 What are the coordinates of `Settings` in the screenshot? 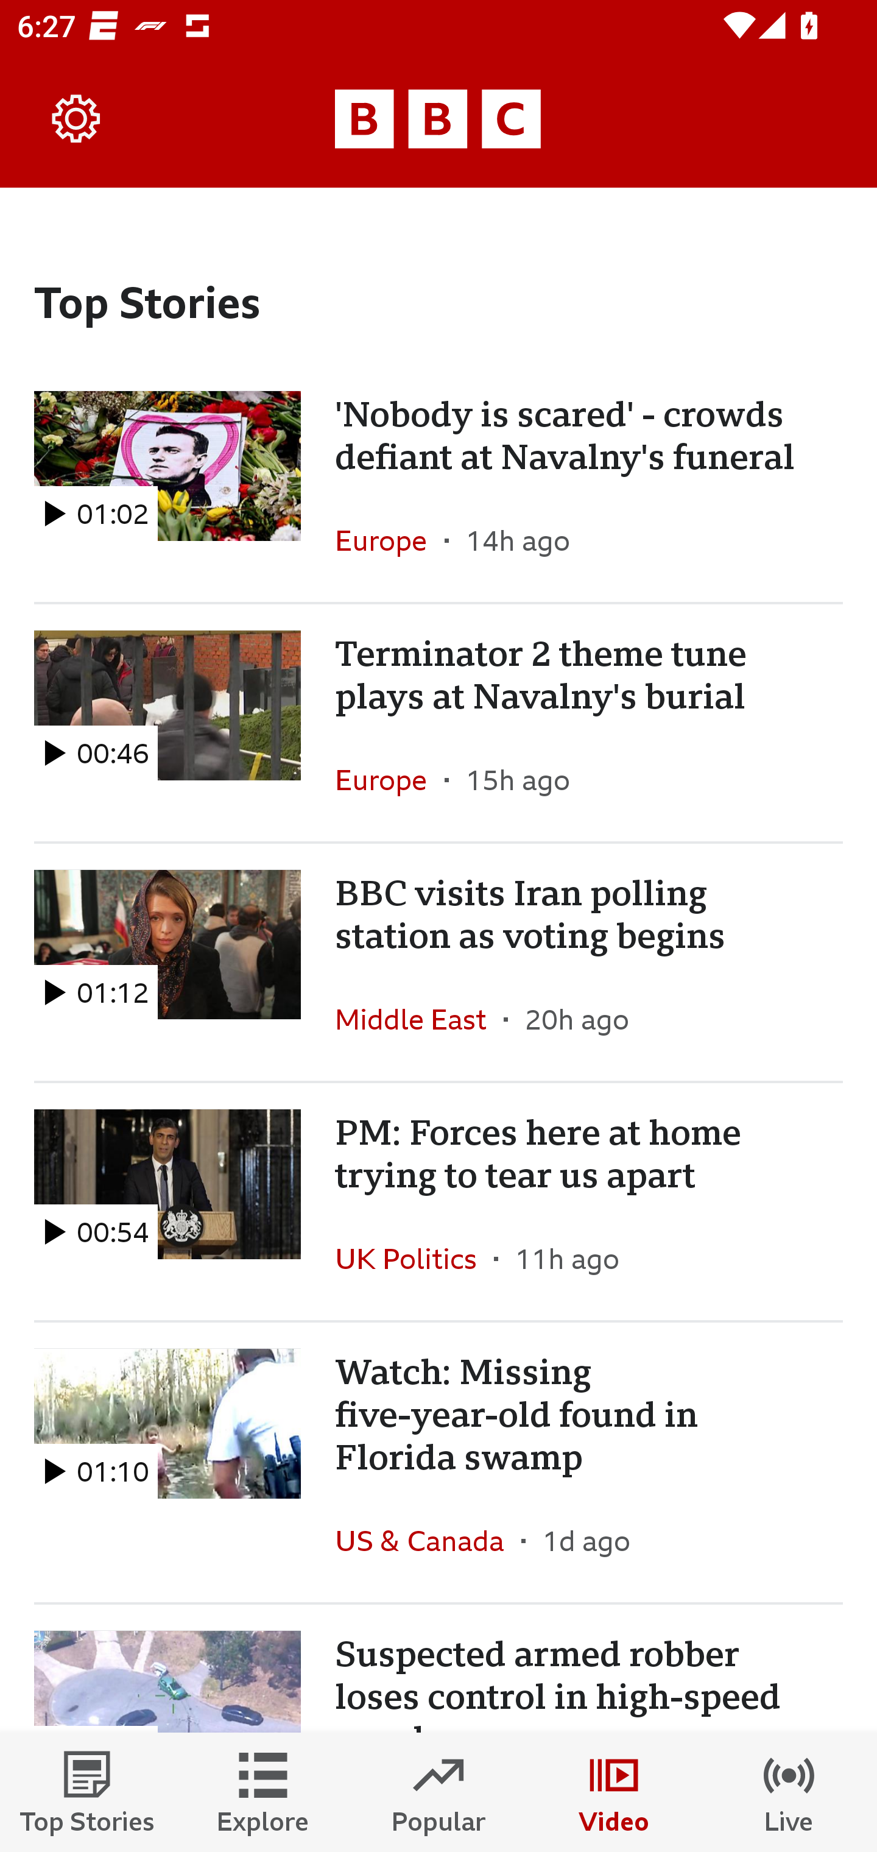 It's located at (77, 119).